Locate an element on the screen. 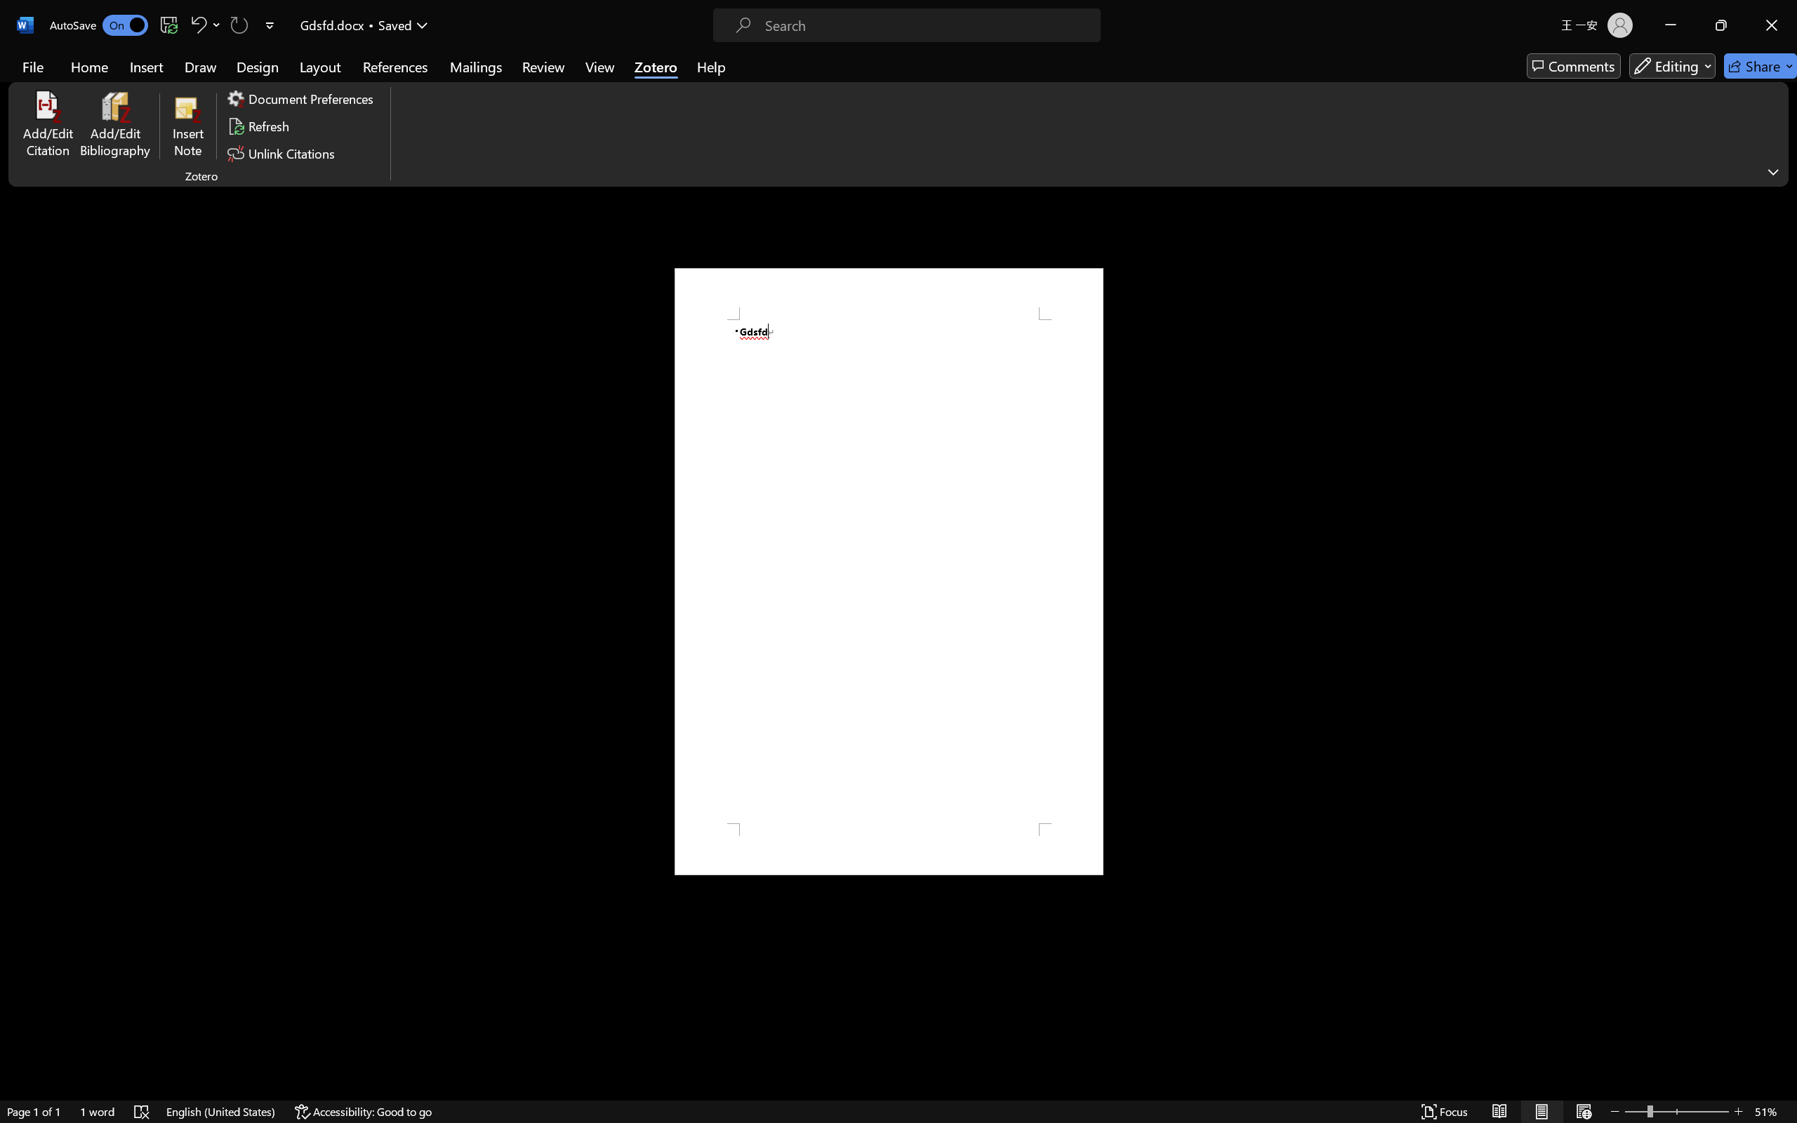 This screenshot has width=1797, height=1123. Page 1 content is located at coordinates (889, 571).